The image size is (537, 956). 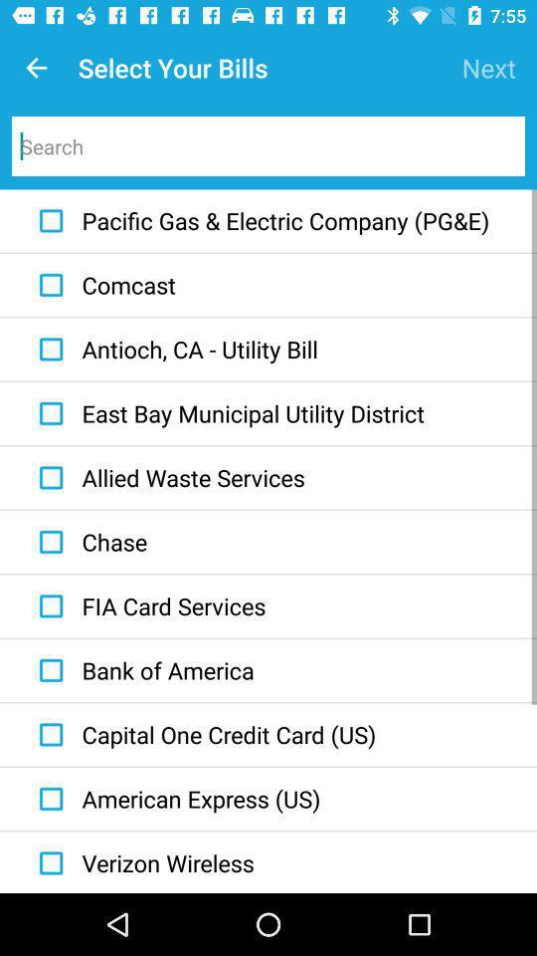 I want to click on tap the pacific gas electric item, so click(x=260, y=221).